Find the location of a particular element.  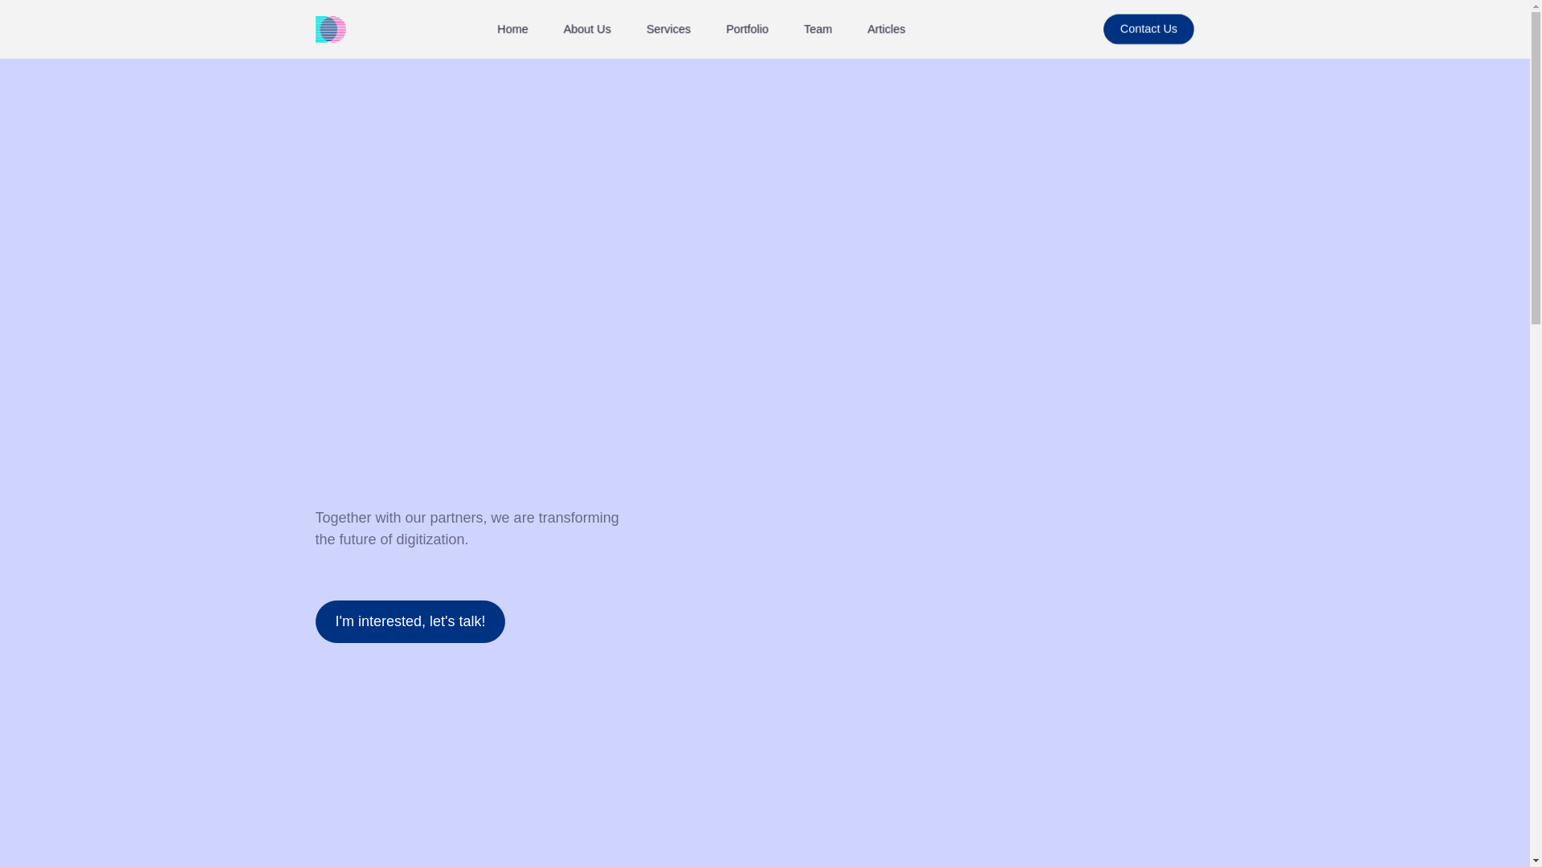

Portfolio is located at coordinates (755, 34).